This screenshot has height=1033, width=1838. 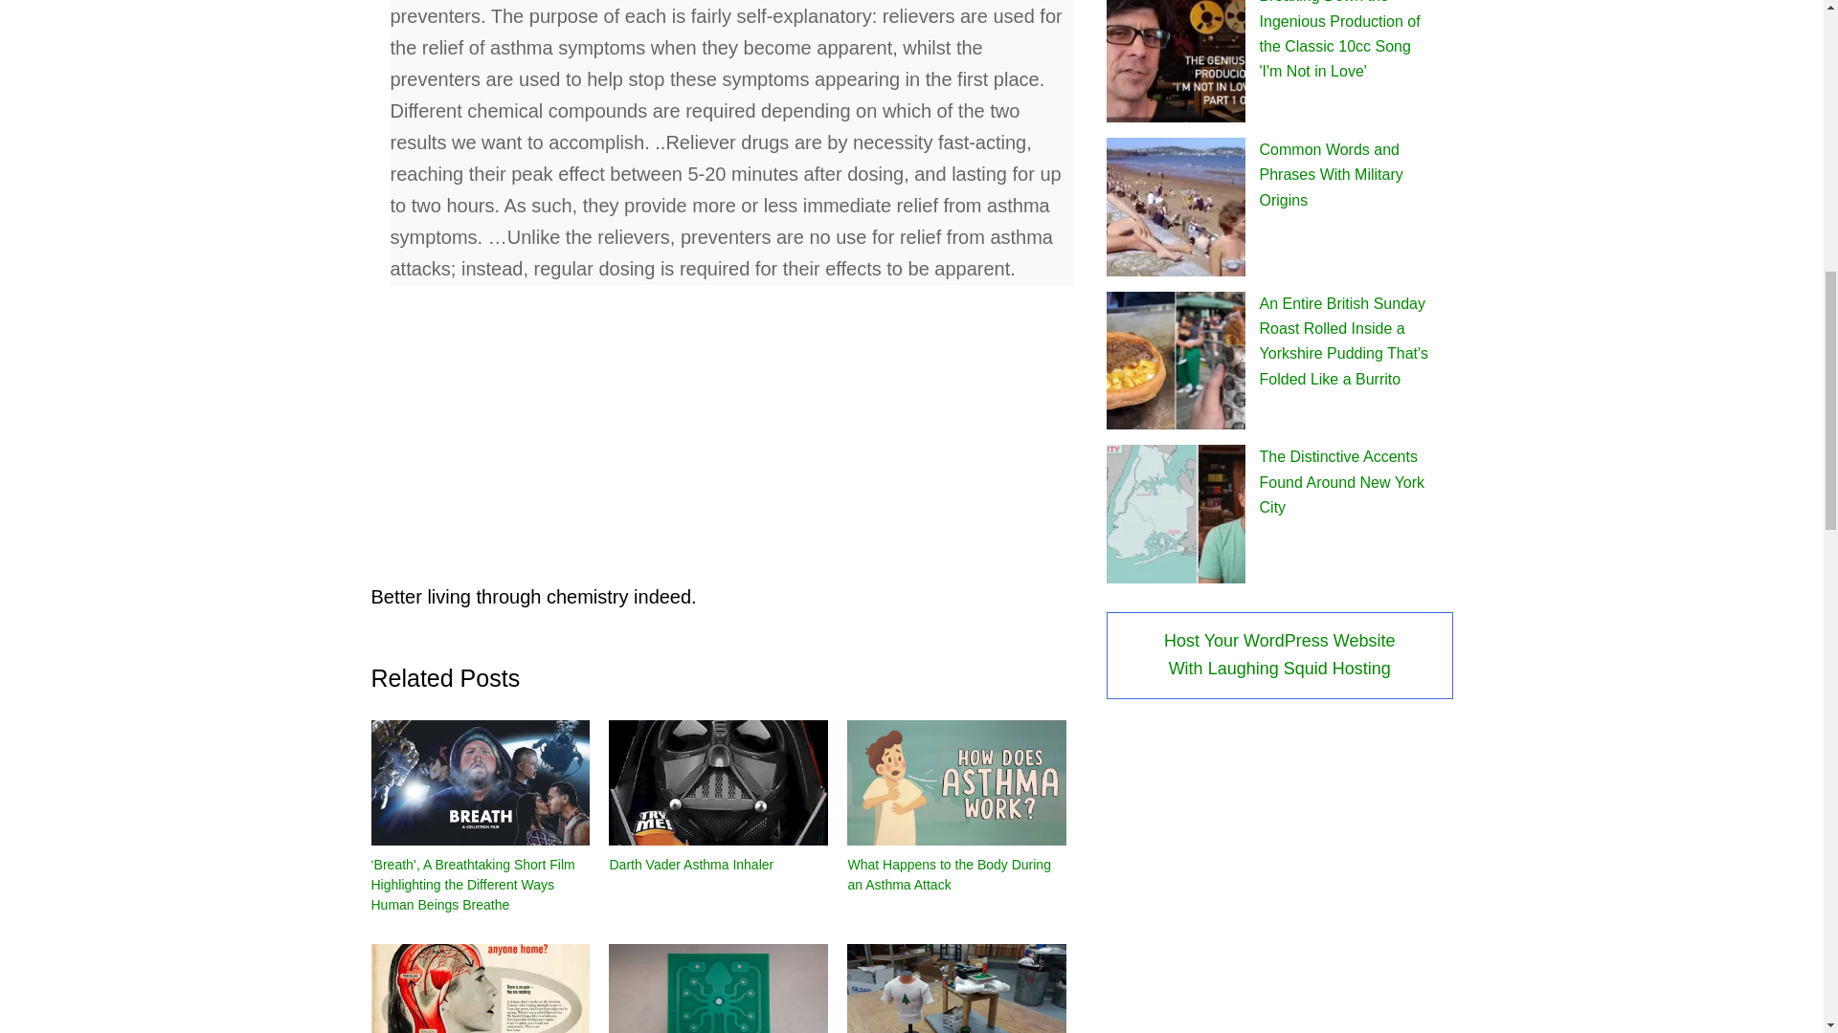 What do you see at coordinates (956, 782) in the screenshot?
I see `What Happens to the Body During an Asthma Attack` at bounding box center [956, 782].